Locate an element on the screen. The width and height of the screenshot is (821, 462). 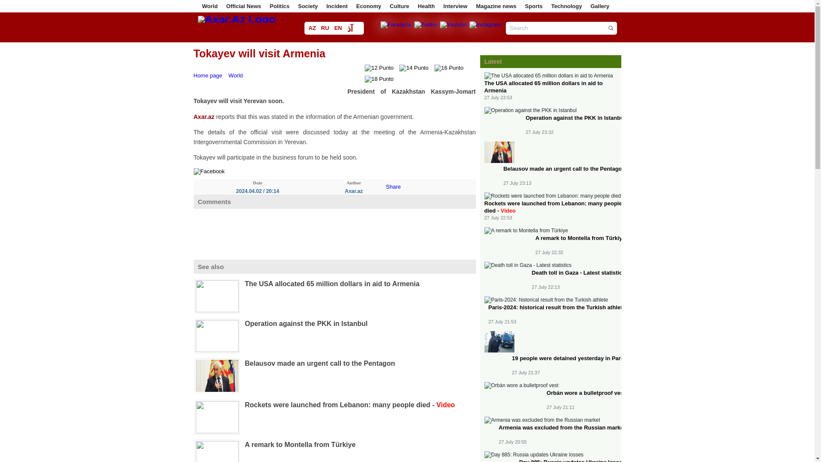
Health is located at coordinates (426, 6).